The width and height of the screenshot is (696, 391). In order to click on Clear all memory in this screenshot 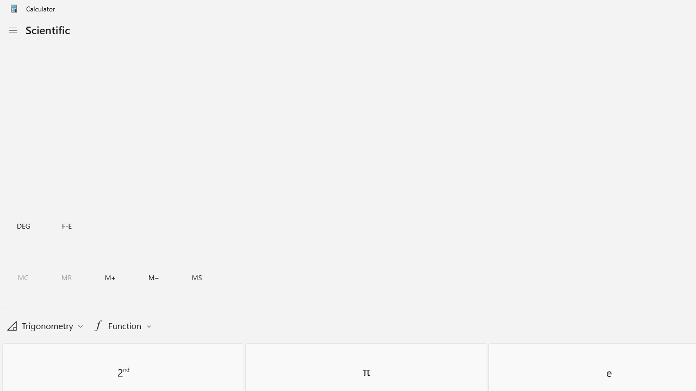, I will do `click(23, 278)`.